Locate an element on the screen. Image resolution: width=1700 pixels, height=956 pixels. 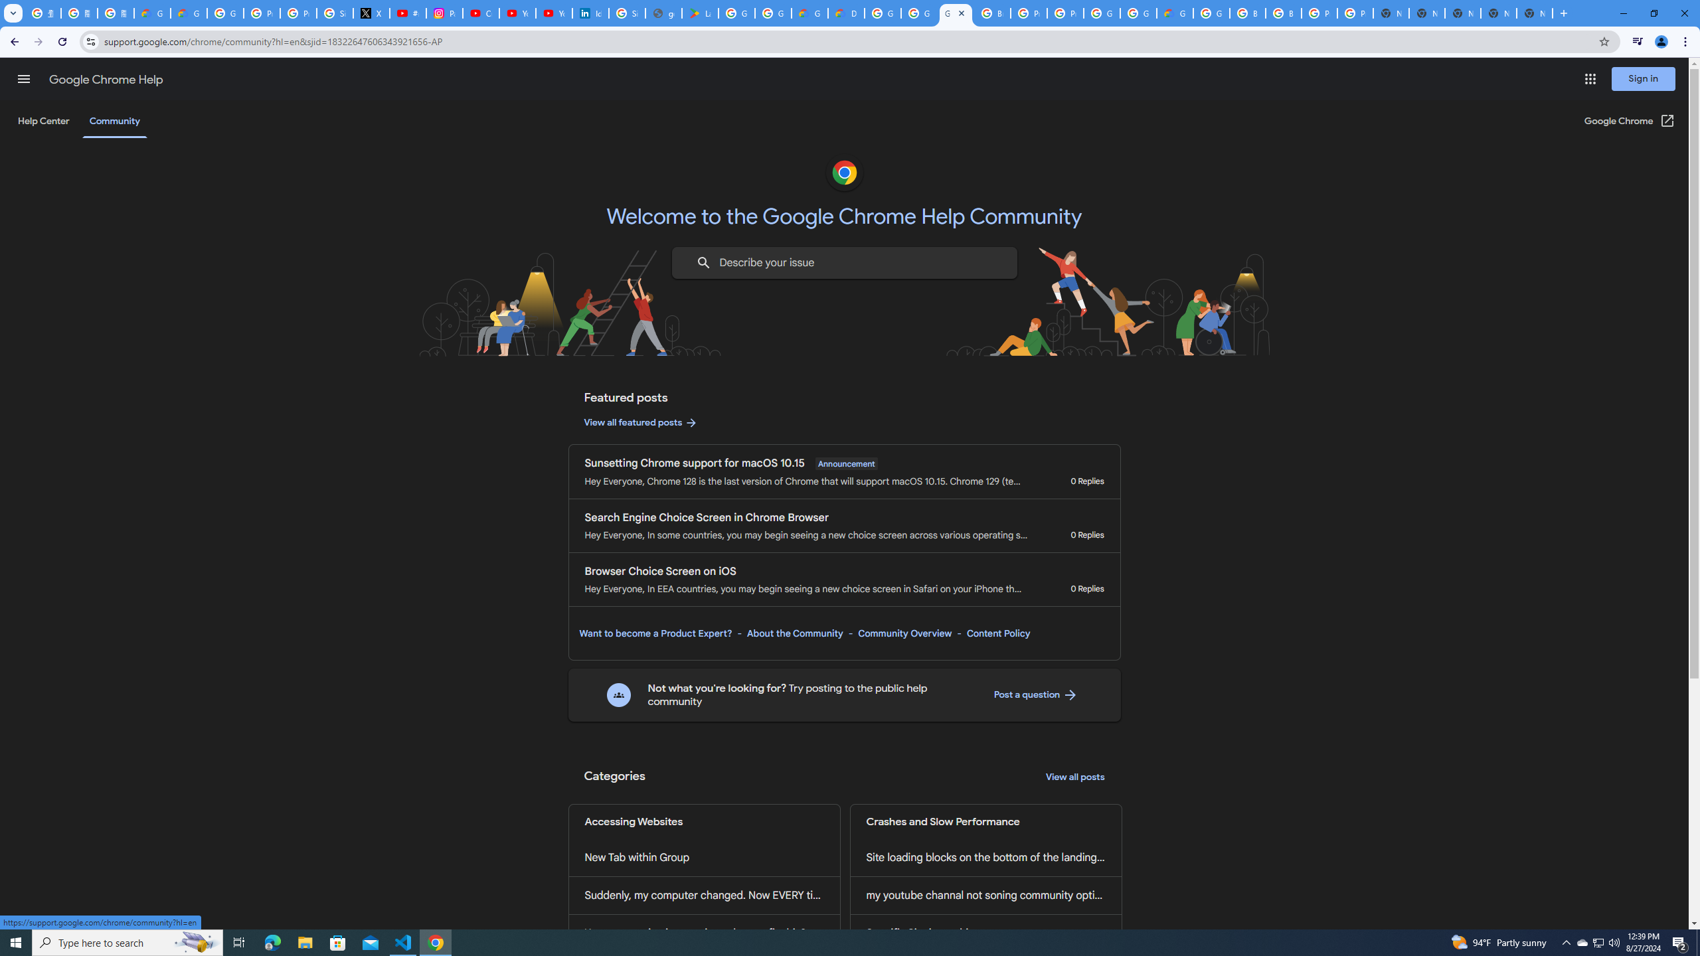
Google Cloud Estimate Summary is located at coordinates (1174, 13).